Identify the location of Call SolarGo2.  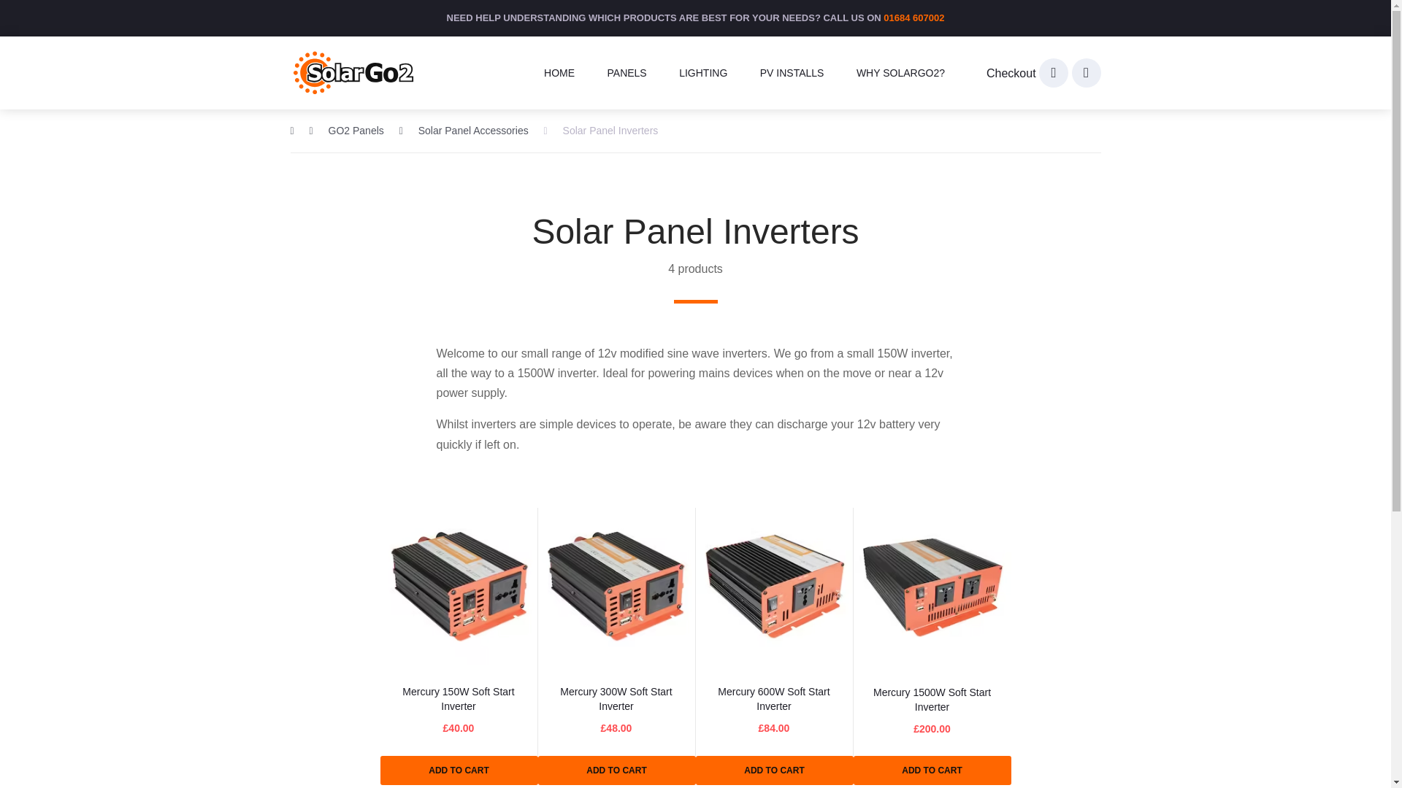
(1087, 72).